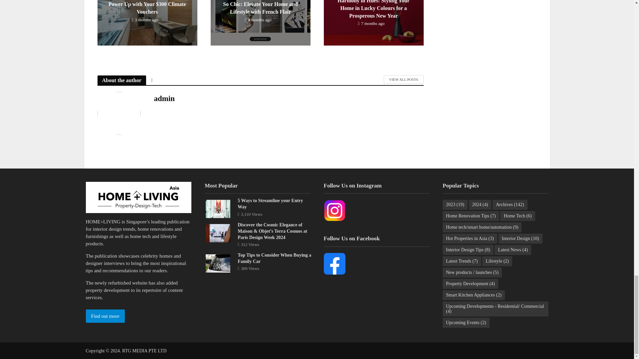  What do you see at coordinates (334, 210) in the screenshot?
I see `Follow Us on Instagram` at bounding box center [334, 210].